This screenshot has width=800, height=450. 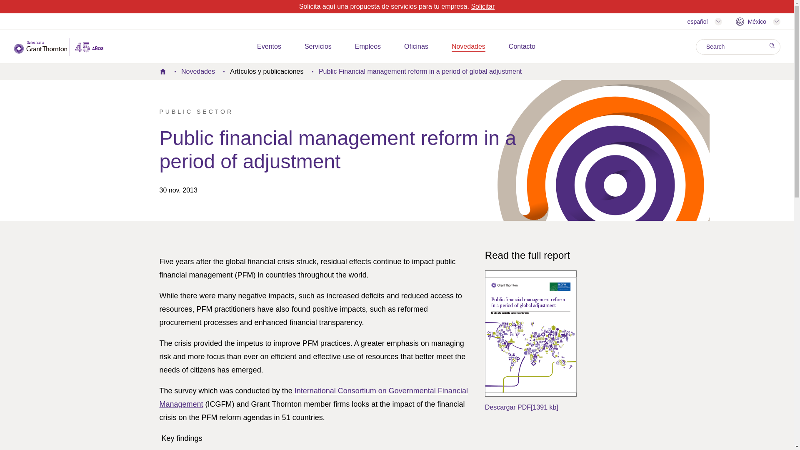 What do you see at coordinates (482, 6) in the screenshot?
I see `Solicitar` at bounding box center [482, 6].